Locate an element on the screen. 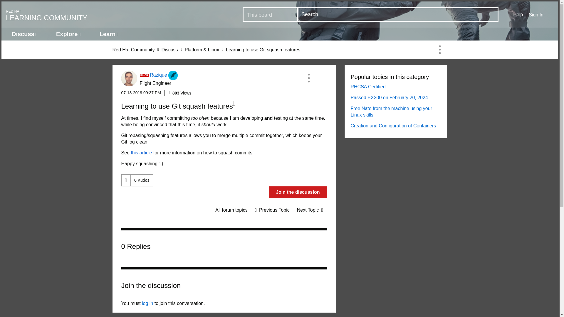 Image resolution: width=564 pixels, height=317 pixels. Options is located at coordinates (440, 49).